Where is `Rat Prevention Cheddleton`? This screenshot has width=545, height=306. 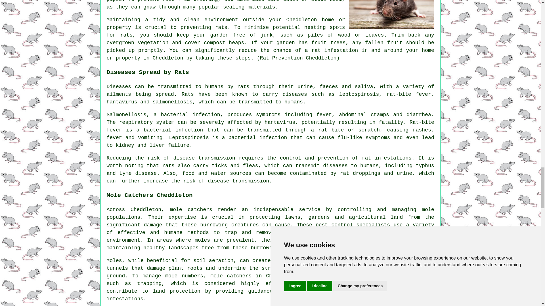
Rat Prevention Cheddleton is located at coordinates (392, 14).